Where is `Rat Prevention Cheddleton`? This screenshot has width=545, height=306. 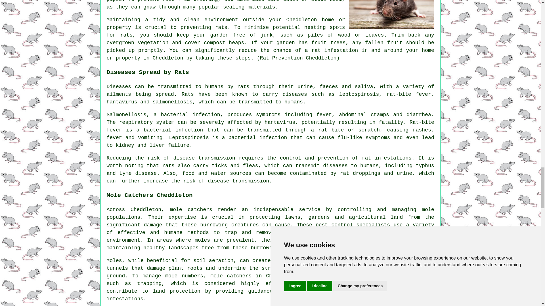
Rat Prevention Cheddleton is located at coordinates (392, 14).